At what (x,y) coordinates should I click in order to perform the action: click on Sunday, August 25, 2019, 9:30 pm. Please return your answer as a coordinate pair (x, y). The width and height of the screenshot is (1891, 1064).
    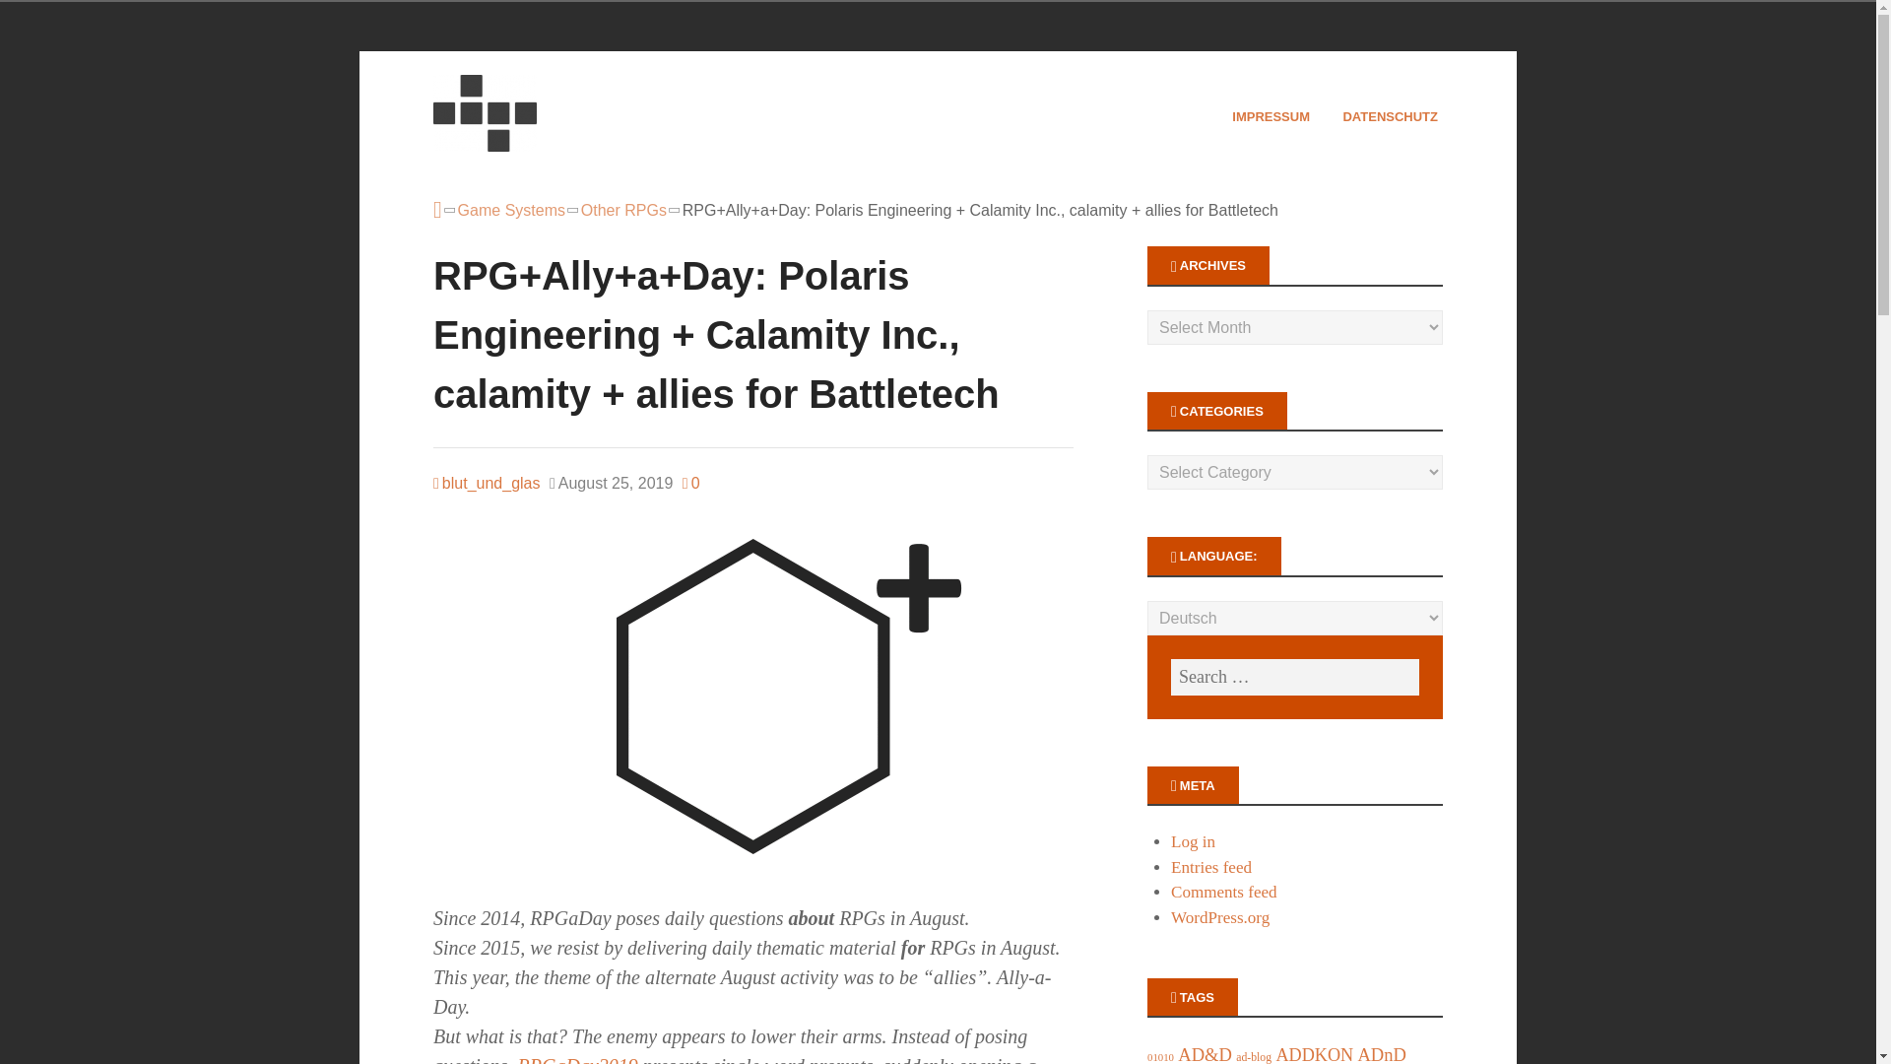
    Looking at the image, I should click on (611, 484).